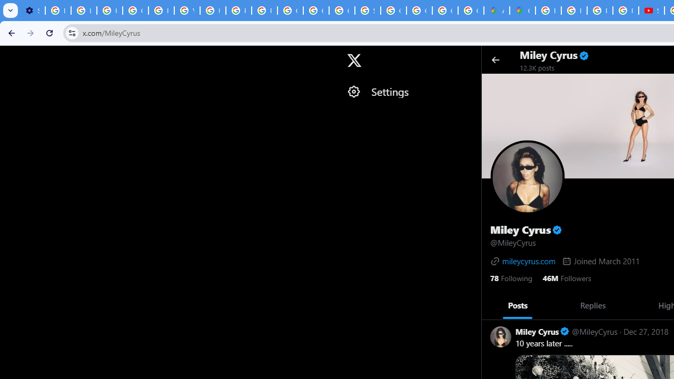  What do you see at coordinates (574, 11) in the screenshot?
I see `Privacy Help Center - Policies Help` at bounding box center [574, 11].